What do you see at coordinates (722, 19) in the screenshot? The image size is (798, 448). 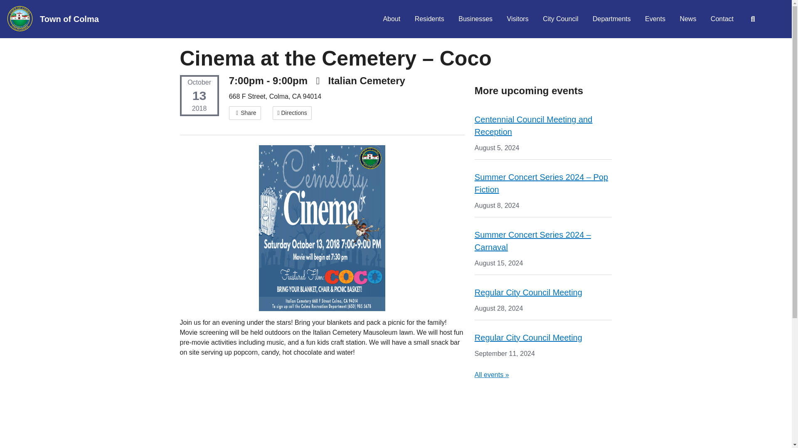 I see `Contact` at bounding box center [722, 19].